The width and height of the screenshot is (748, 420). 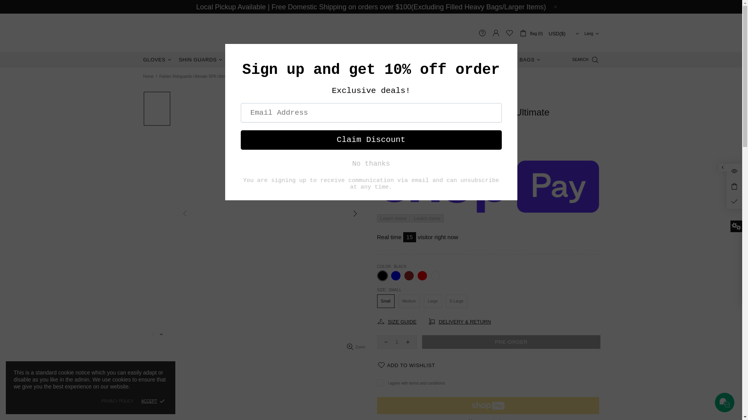 I want to click on 1, so click(x=397, y=342).